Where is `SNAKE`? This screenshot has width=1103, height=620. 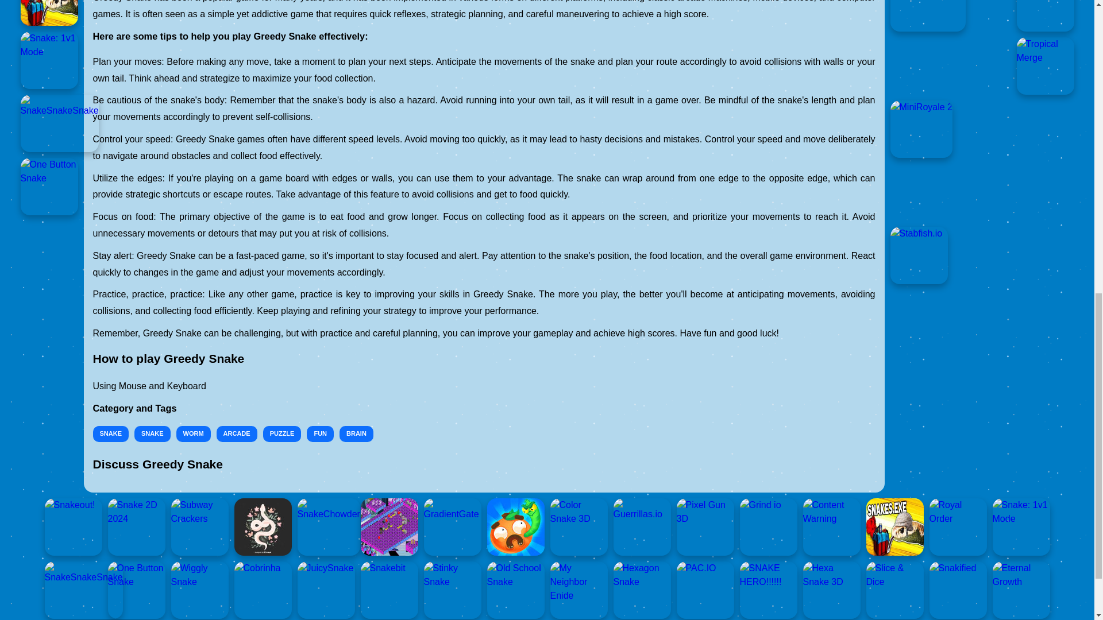 SNAKE is located at coordinates (110, 434).